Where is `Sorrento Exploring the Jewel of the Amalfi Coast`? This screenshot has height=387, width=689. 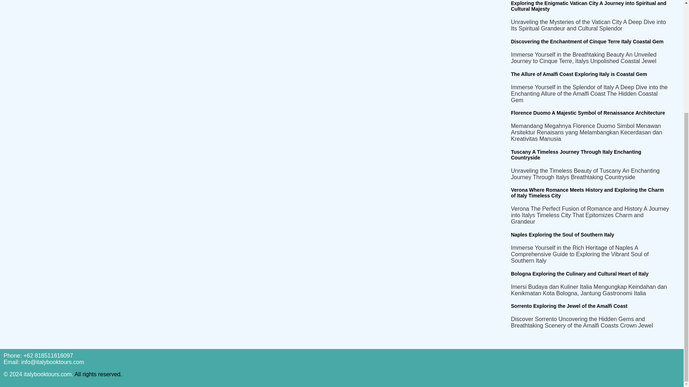
Sorrento Exploring the Jewel of the Amalfi Coast is located at coordinates (569, 306).